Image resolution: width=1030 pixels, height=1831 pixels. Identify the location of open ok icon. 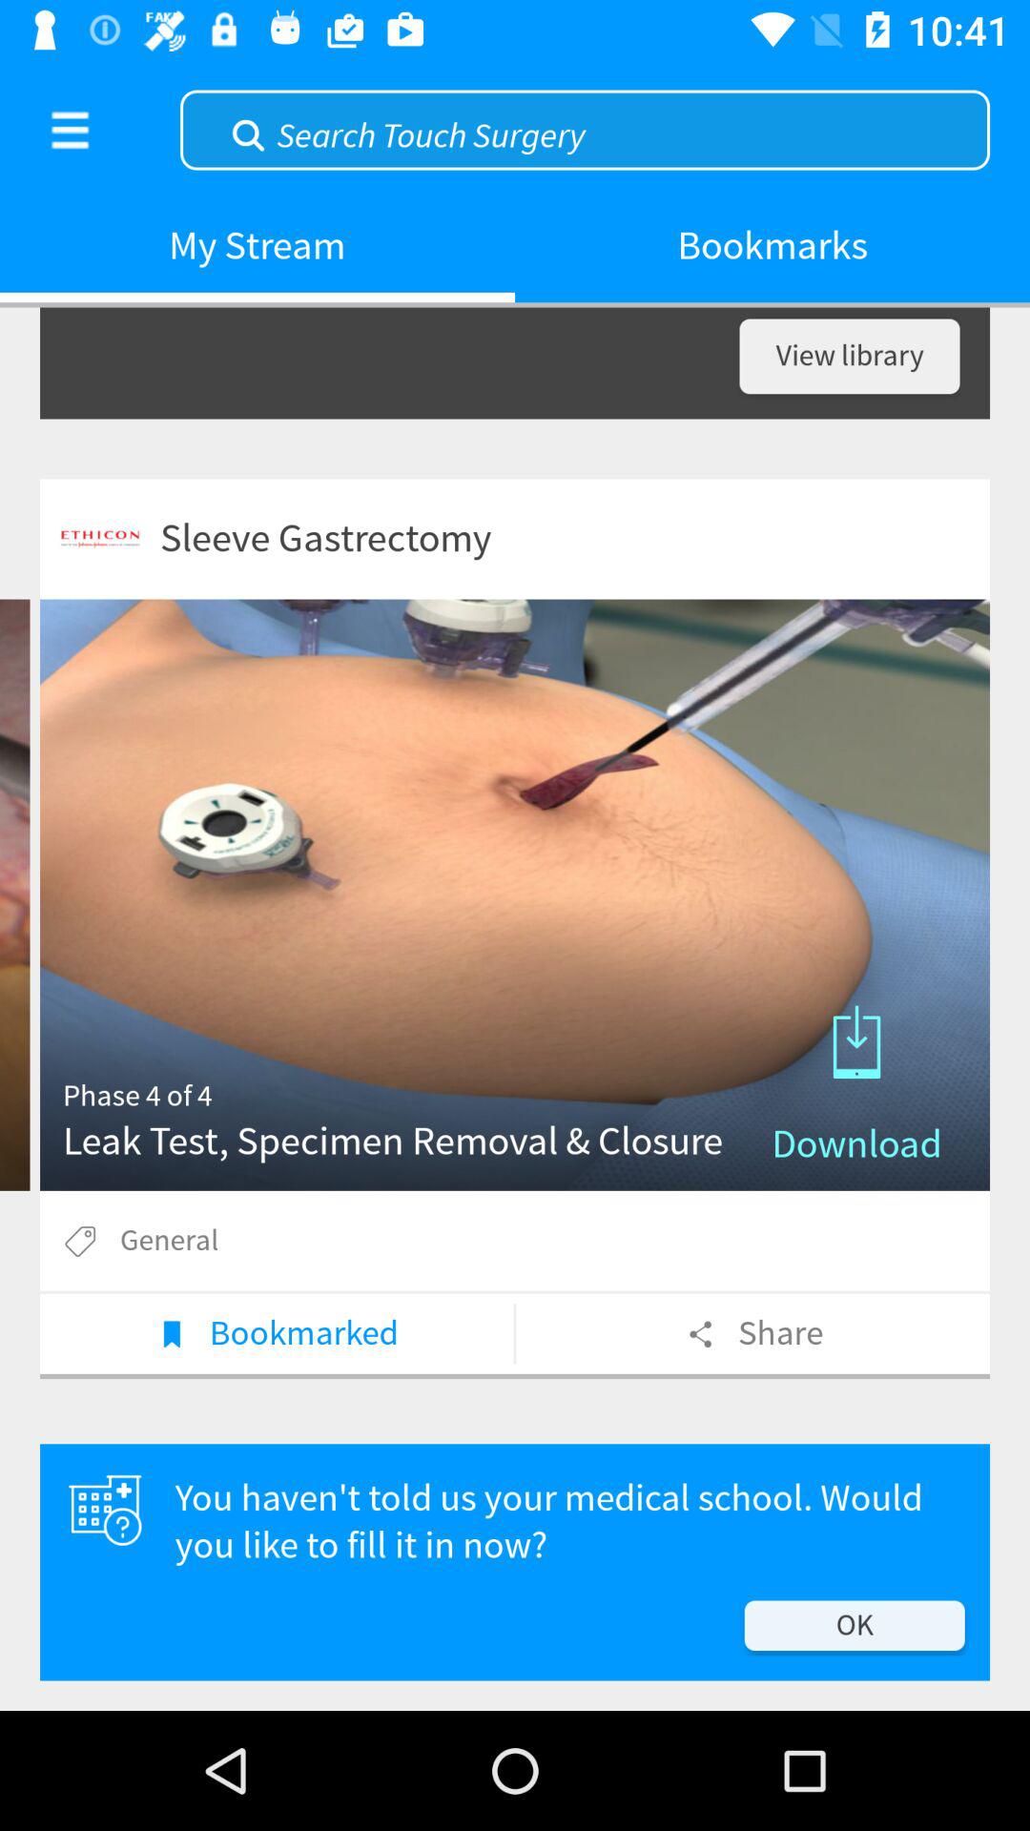
(855, 1625).